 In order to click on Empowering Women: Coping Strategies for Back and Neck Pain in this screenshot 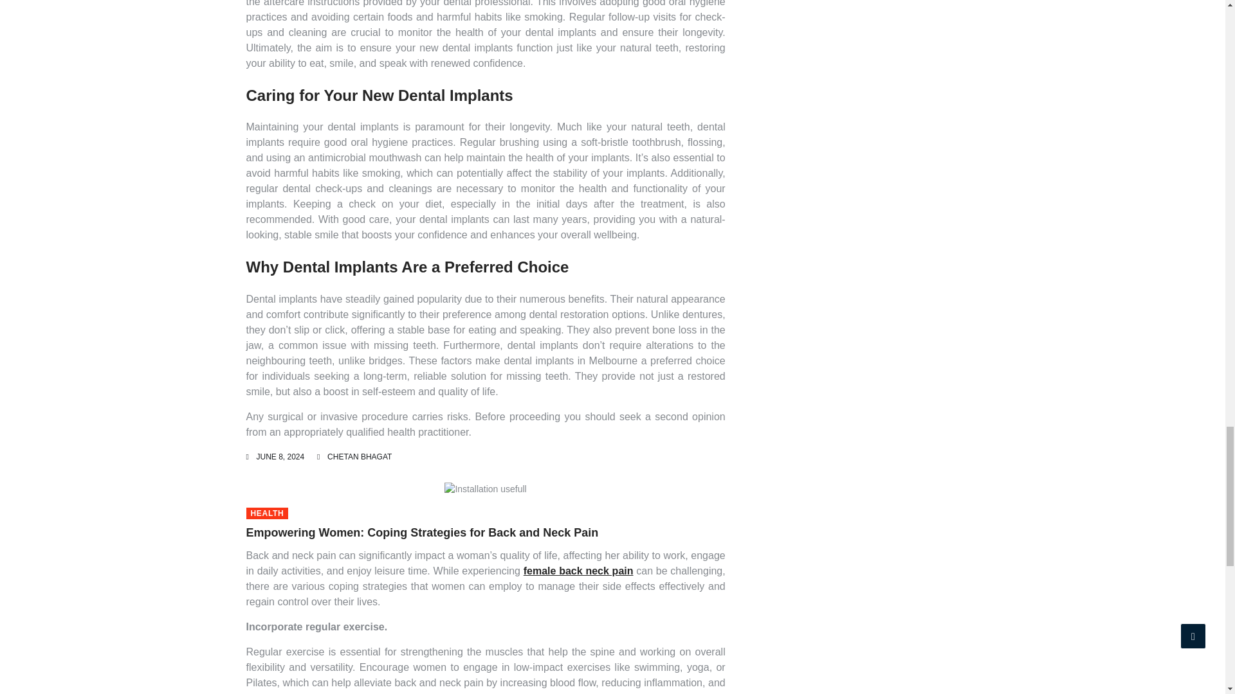, I will do `click(422, 532)`.